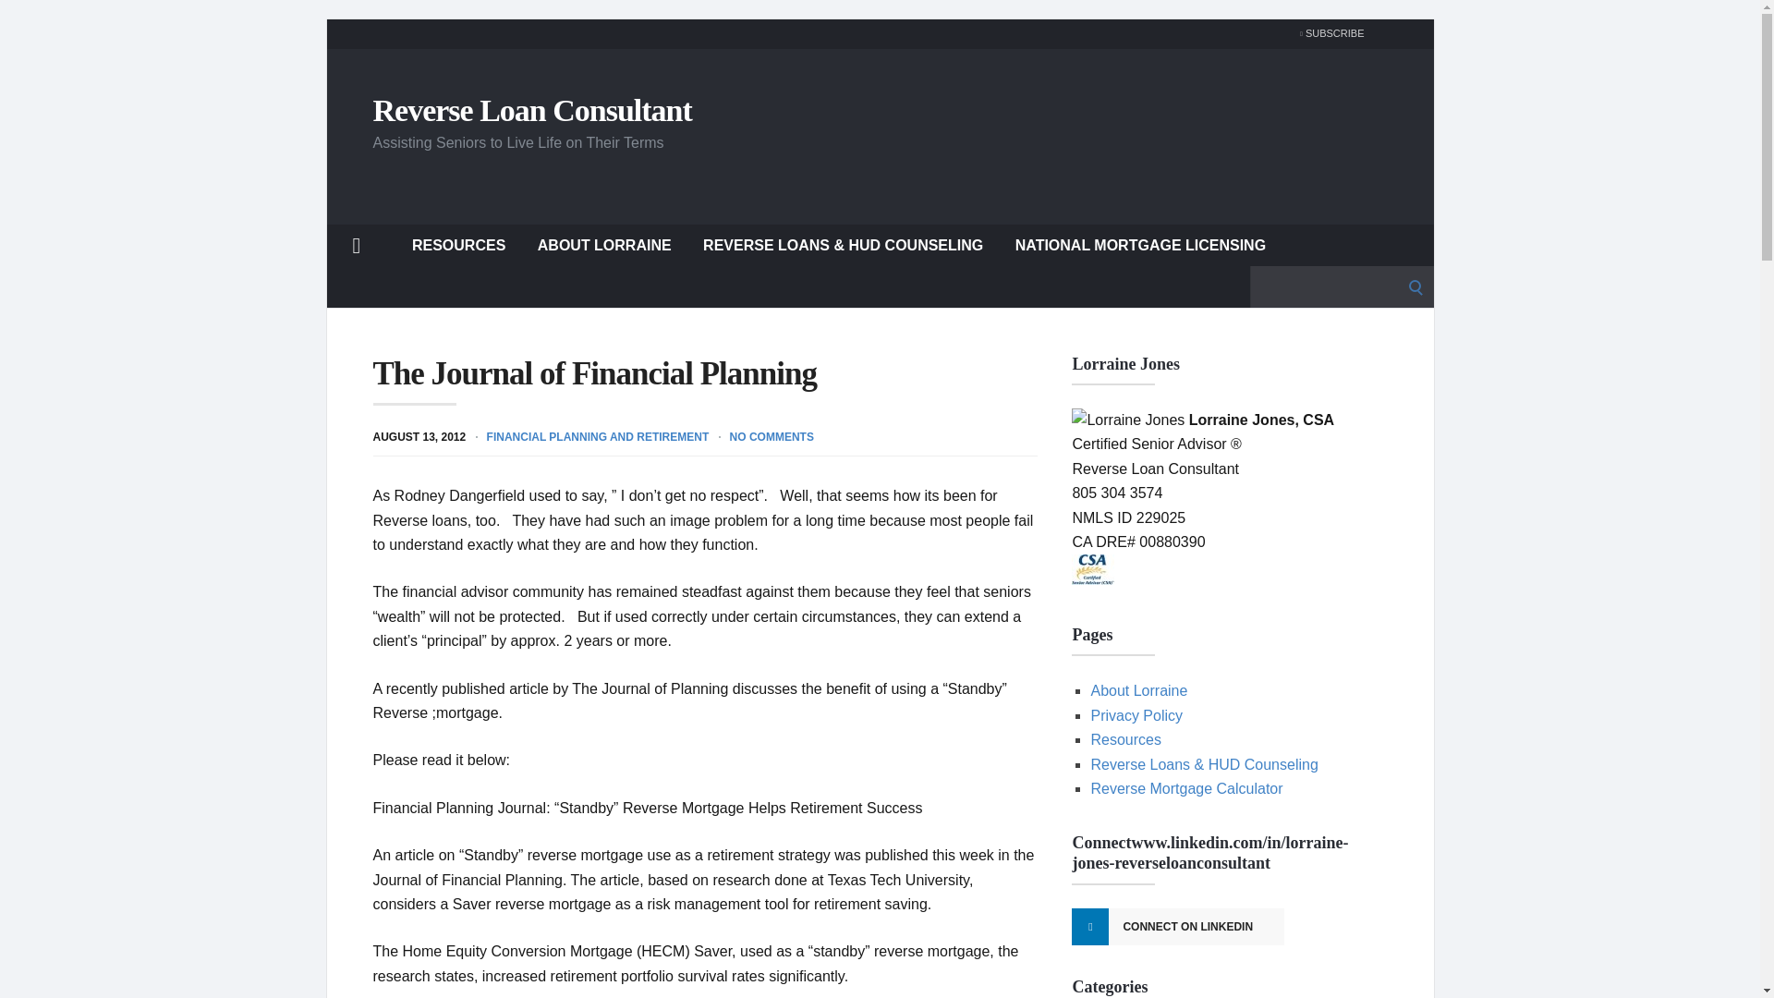 This screenshot has height=998, width=1774. What do you see at coordinates (604, 244) in the screenshot?
I see `ABOUT LORRAINE` at bounding box center [604, 244].